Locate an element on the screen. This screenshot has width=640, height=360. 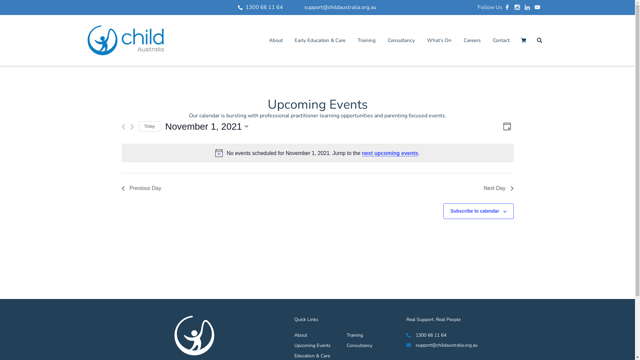
Training is located at coordinates (366, 40).